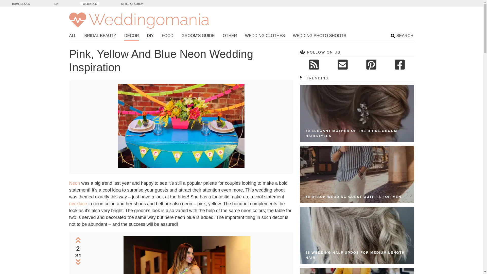 This screenshot has height=274, width=487. What do you see at coordinates (150, 36) in the screenshot?
I see `DIY` at bounding box center [150, 36].